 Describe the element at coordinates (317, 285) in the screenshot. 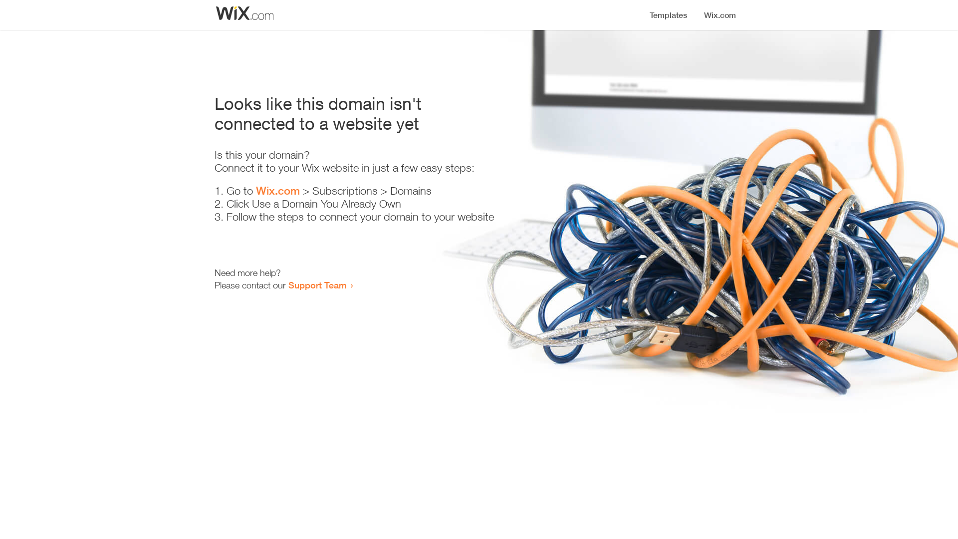

I see `Support Team` at that location.